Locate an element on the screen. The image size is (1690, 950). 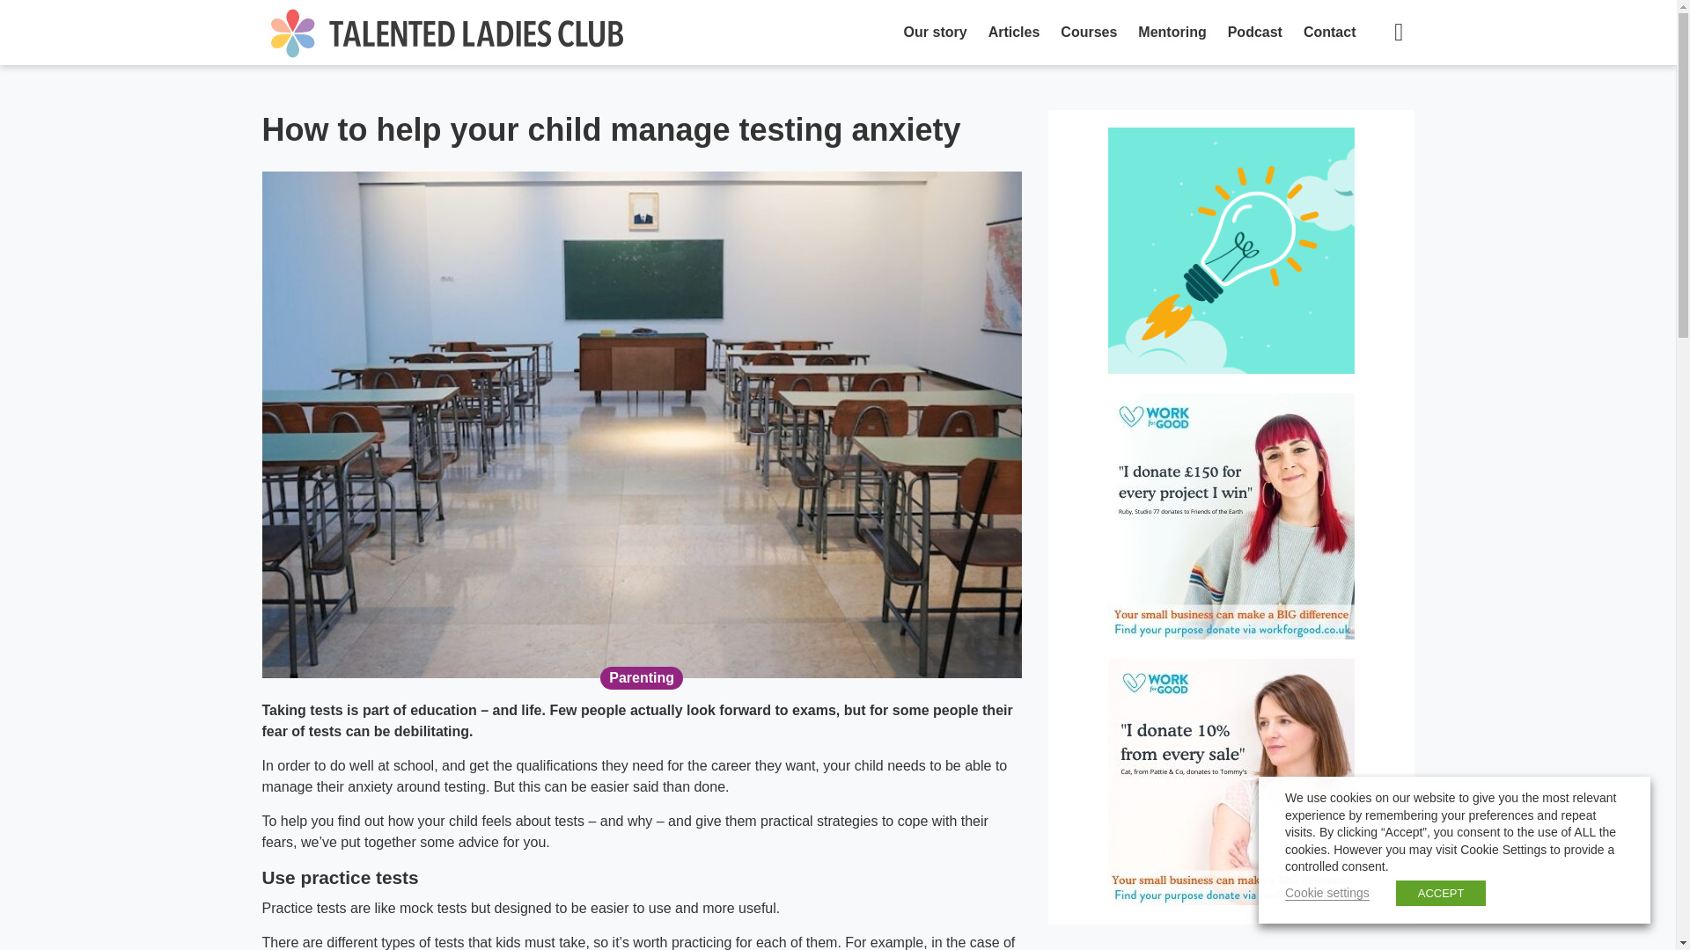
Courses is located at coordinates (1088, 33).